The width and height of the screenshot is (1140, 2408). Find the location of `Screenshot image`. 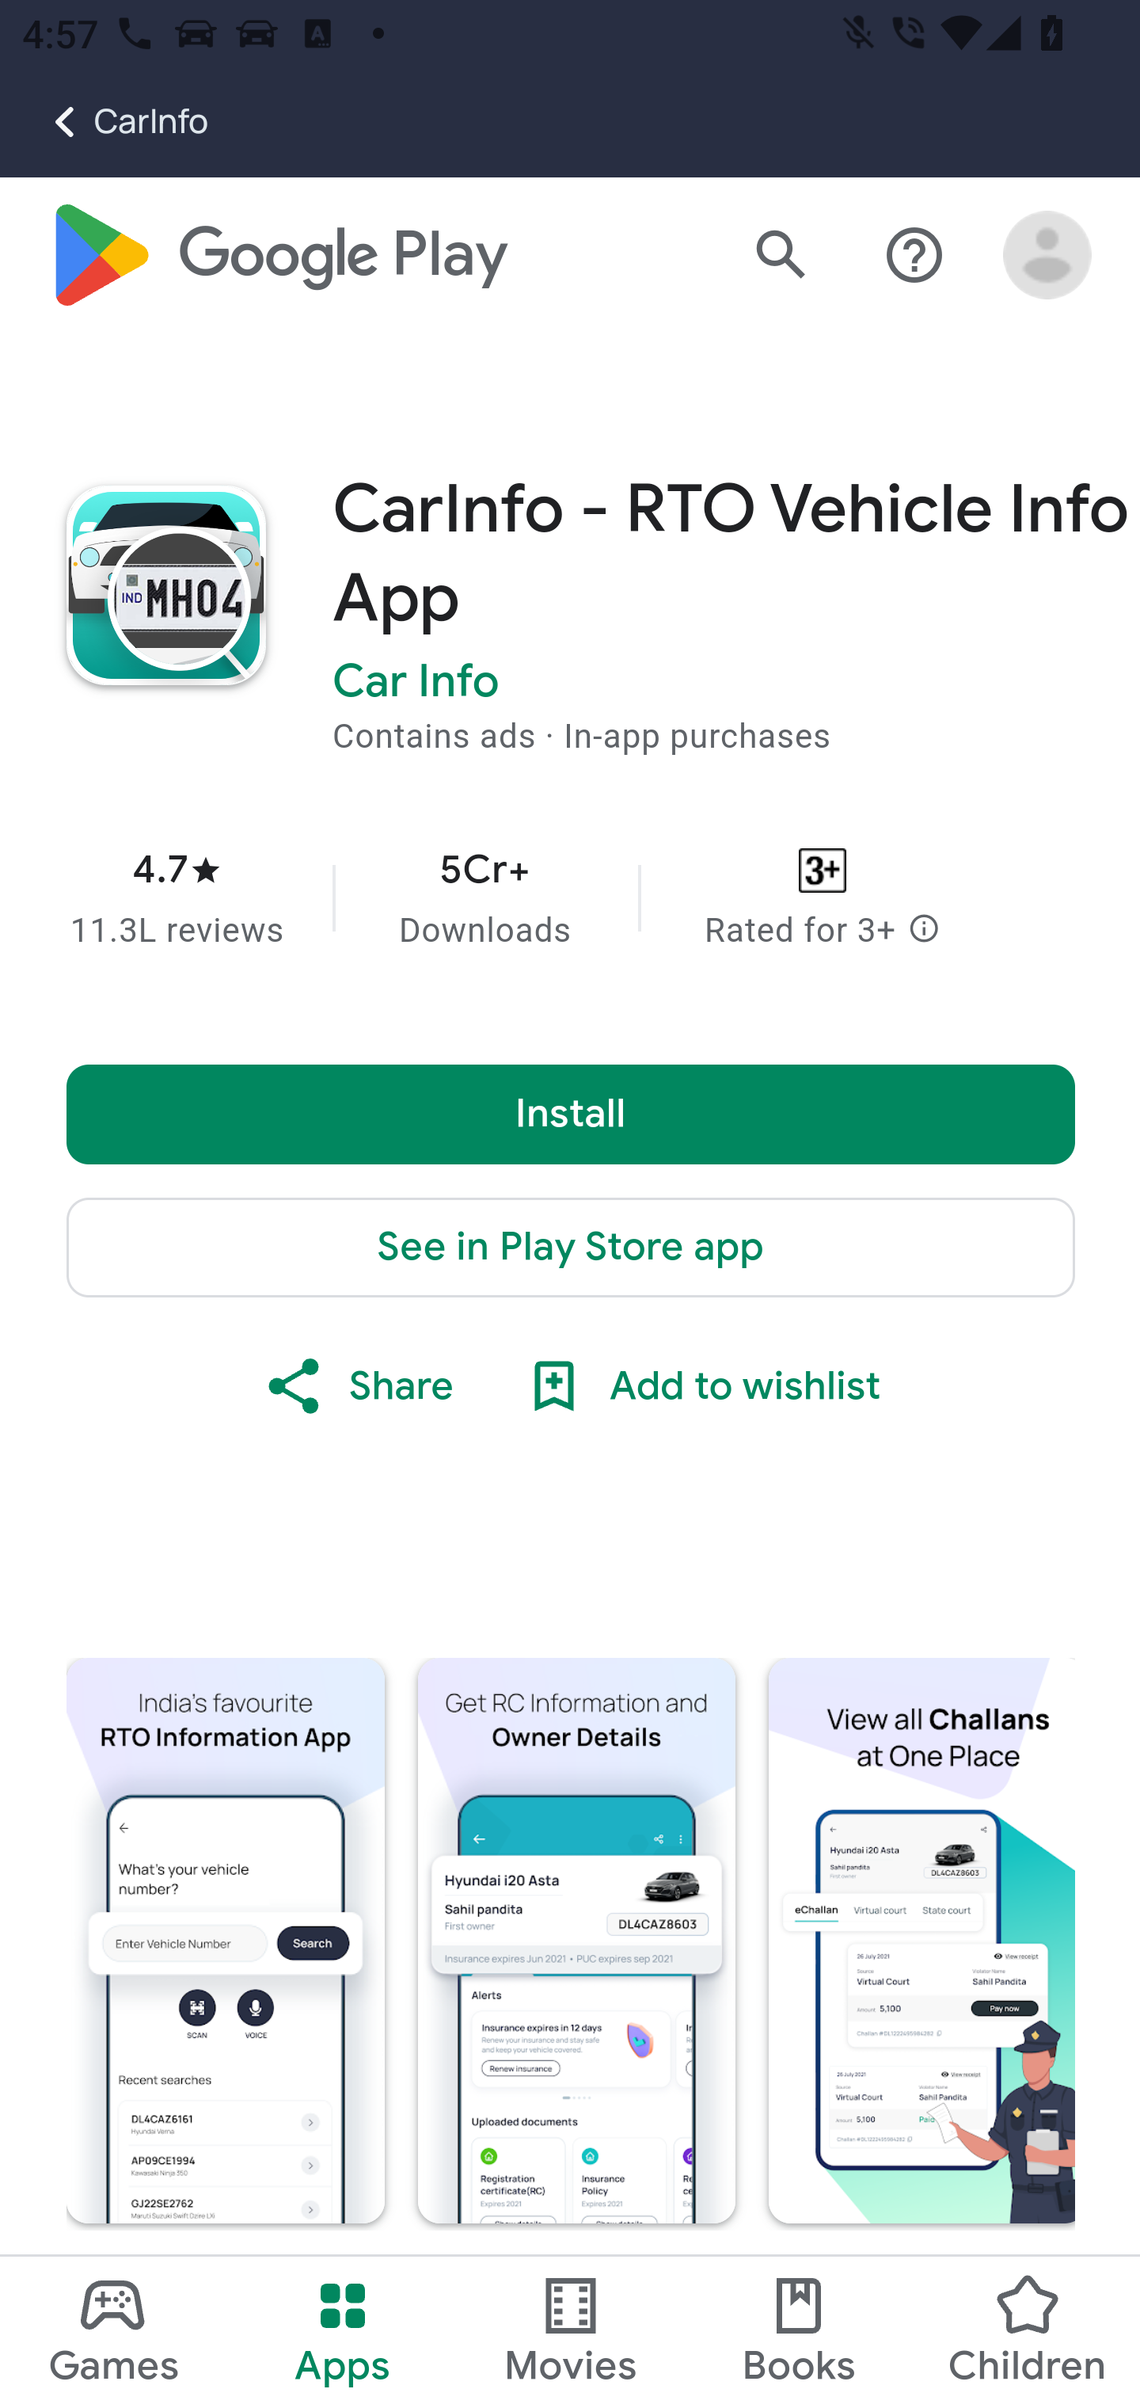

Screenshot image is located at coordinates (921, 1941).